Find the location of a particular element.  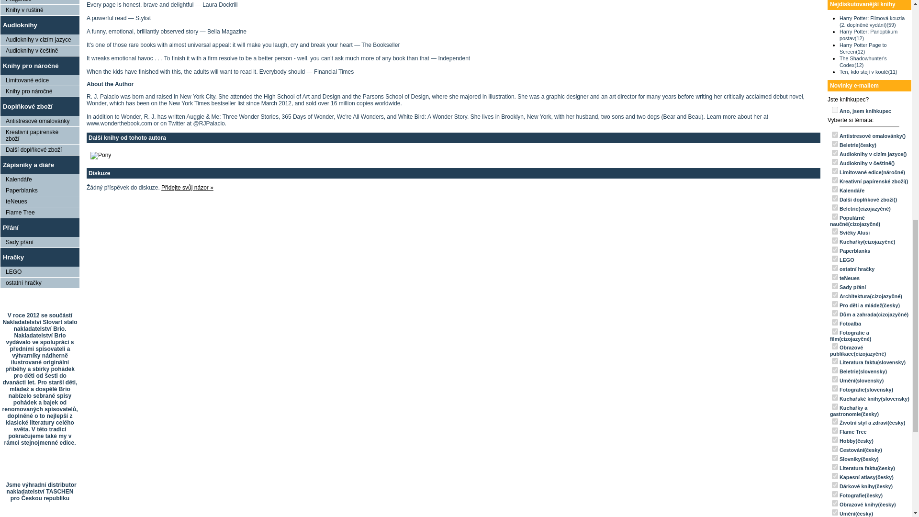

13080 is located at coordinates (835, 267).